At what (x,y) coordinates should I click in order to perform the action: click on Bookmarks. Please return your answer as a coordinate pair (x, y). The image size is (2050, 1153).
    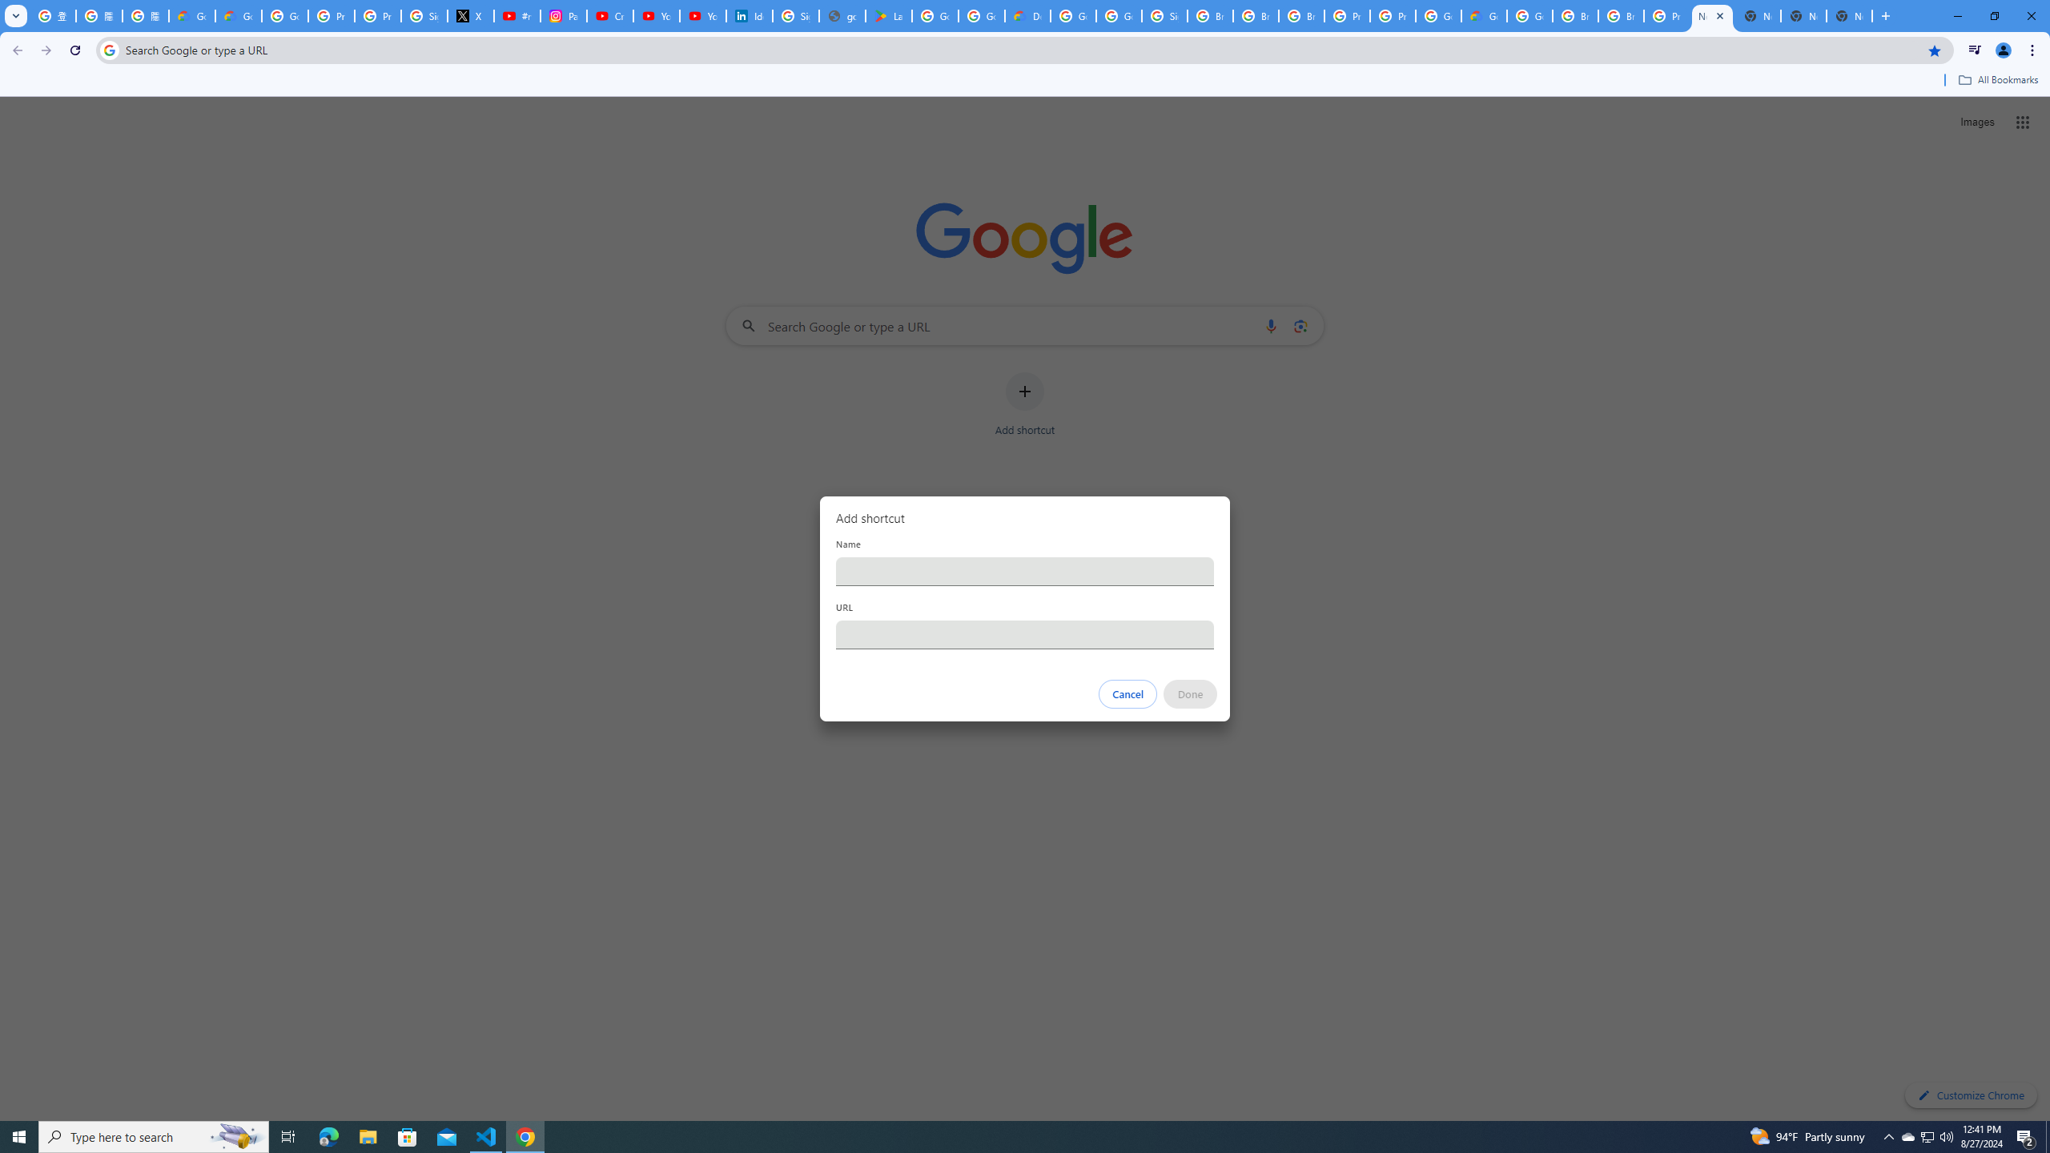
    Looking at the image, I should click on (1025, 82).